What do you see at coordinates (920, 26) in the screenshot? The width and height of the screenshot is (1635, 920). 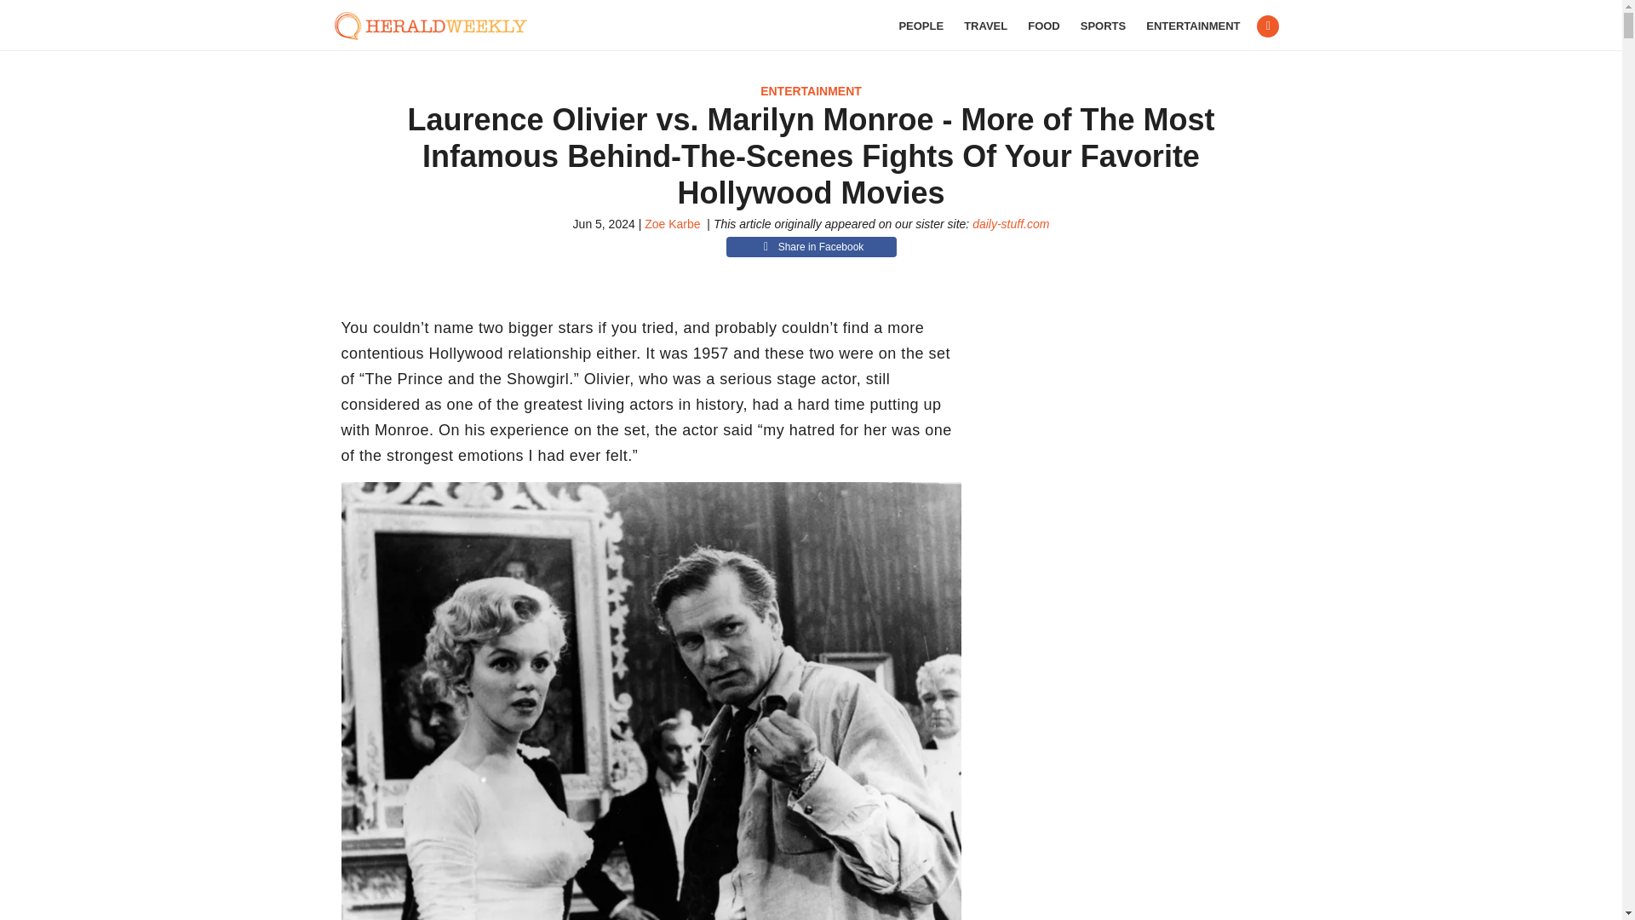 I see `PEOPLE` at bounding box center [920, 26].